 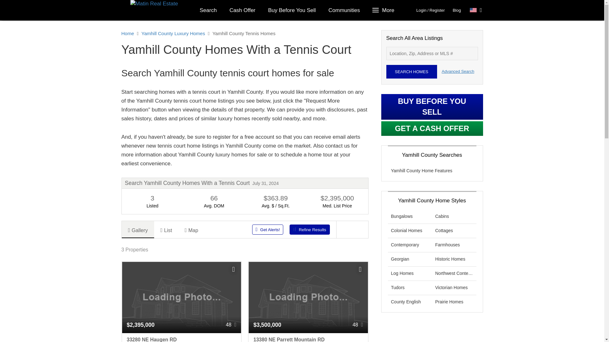 I want to click on Buy Before You Sell, so click(x=292, y=10).